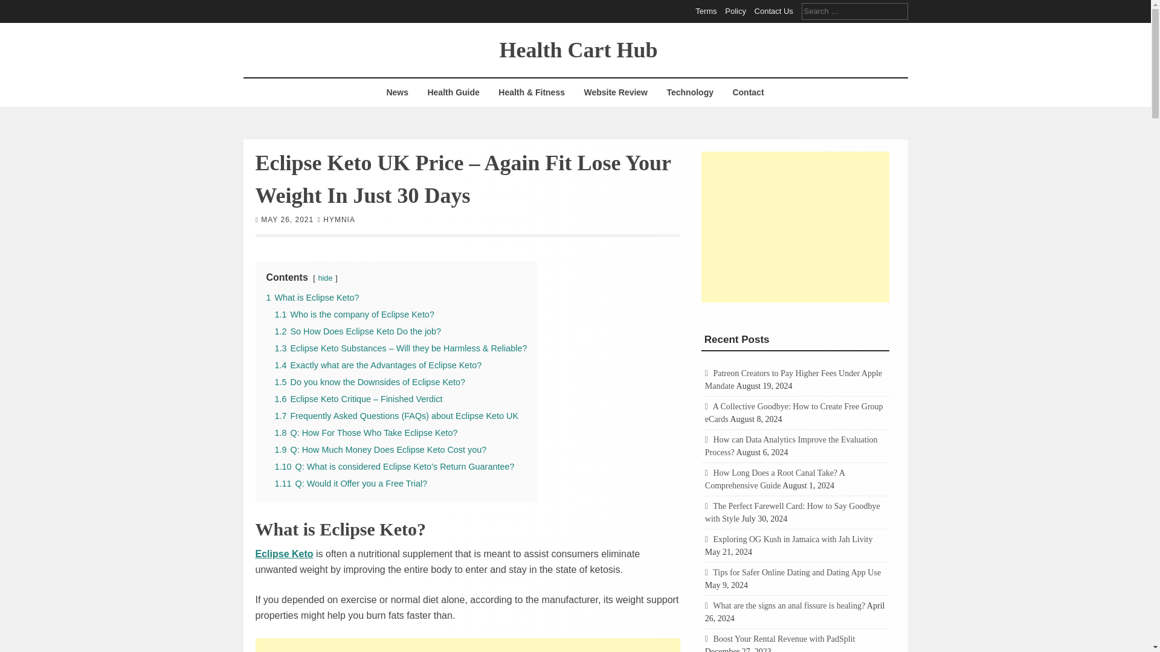 This screenshot has height=652, width=1160. What do you see at coordinates (379, 449) in the screenshot?
I see `1.9 Q: How Much Money Does Eclipse Keto Cost you?` at bounding box center [379, 449].